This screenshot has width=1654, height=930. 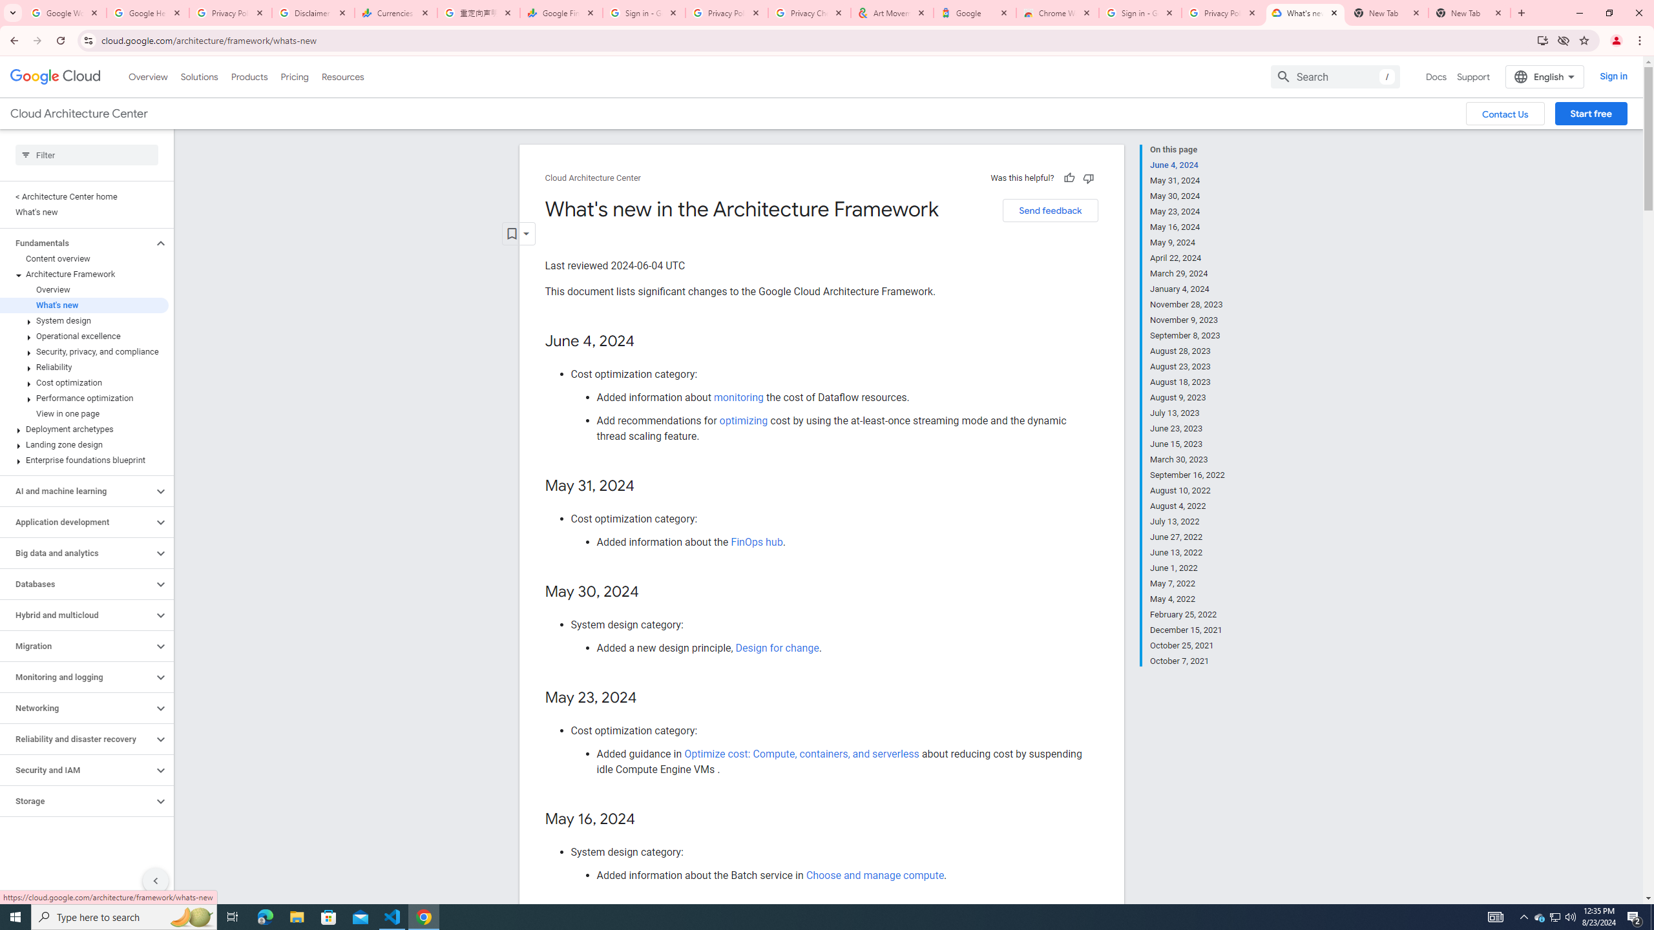 I want to click on Google Cloud, so click(x=56, y=77).